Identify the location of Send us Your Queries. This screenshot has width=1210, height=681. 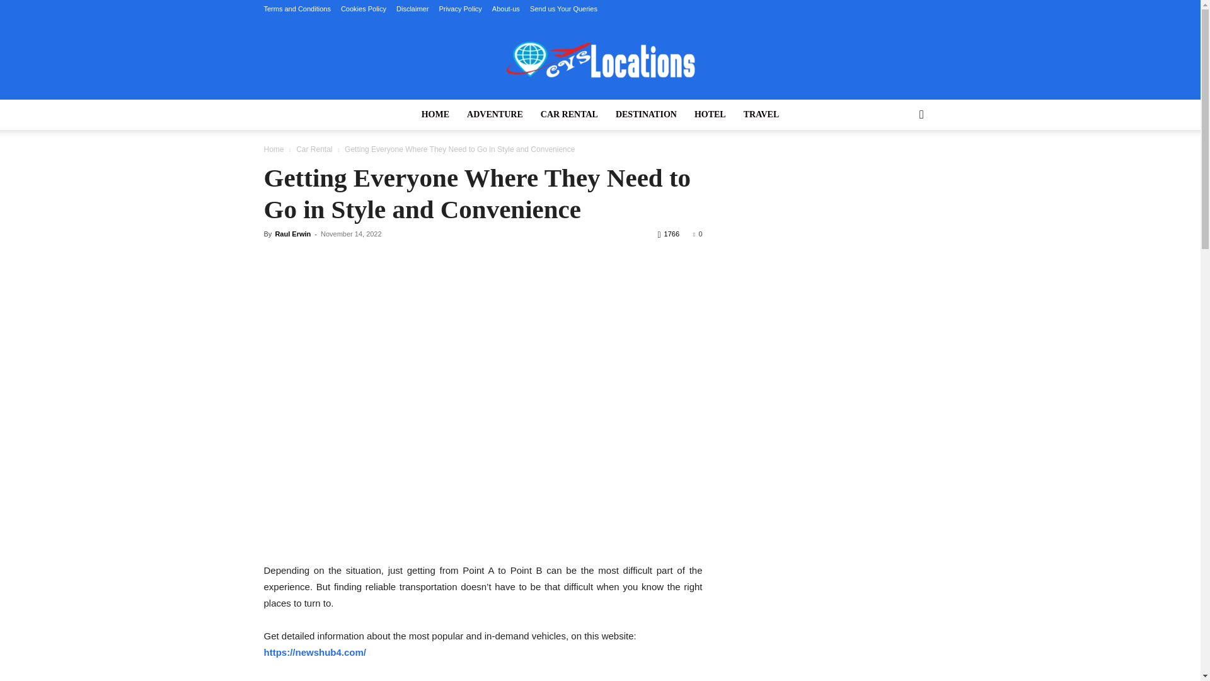
(563, 9).